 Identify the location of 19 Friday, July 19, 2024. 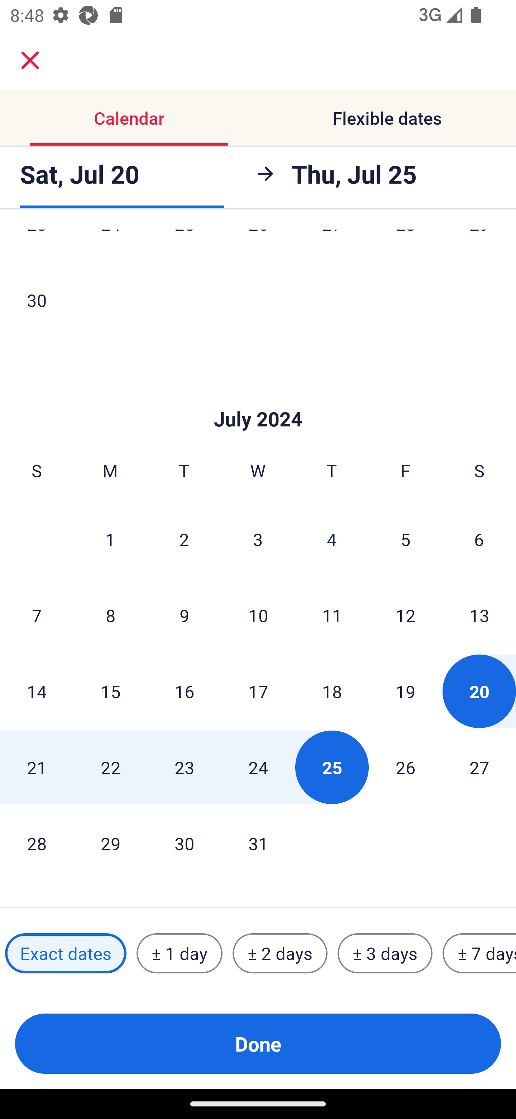
(406, 691).